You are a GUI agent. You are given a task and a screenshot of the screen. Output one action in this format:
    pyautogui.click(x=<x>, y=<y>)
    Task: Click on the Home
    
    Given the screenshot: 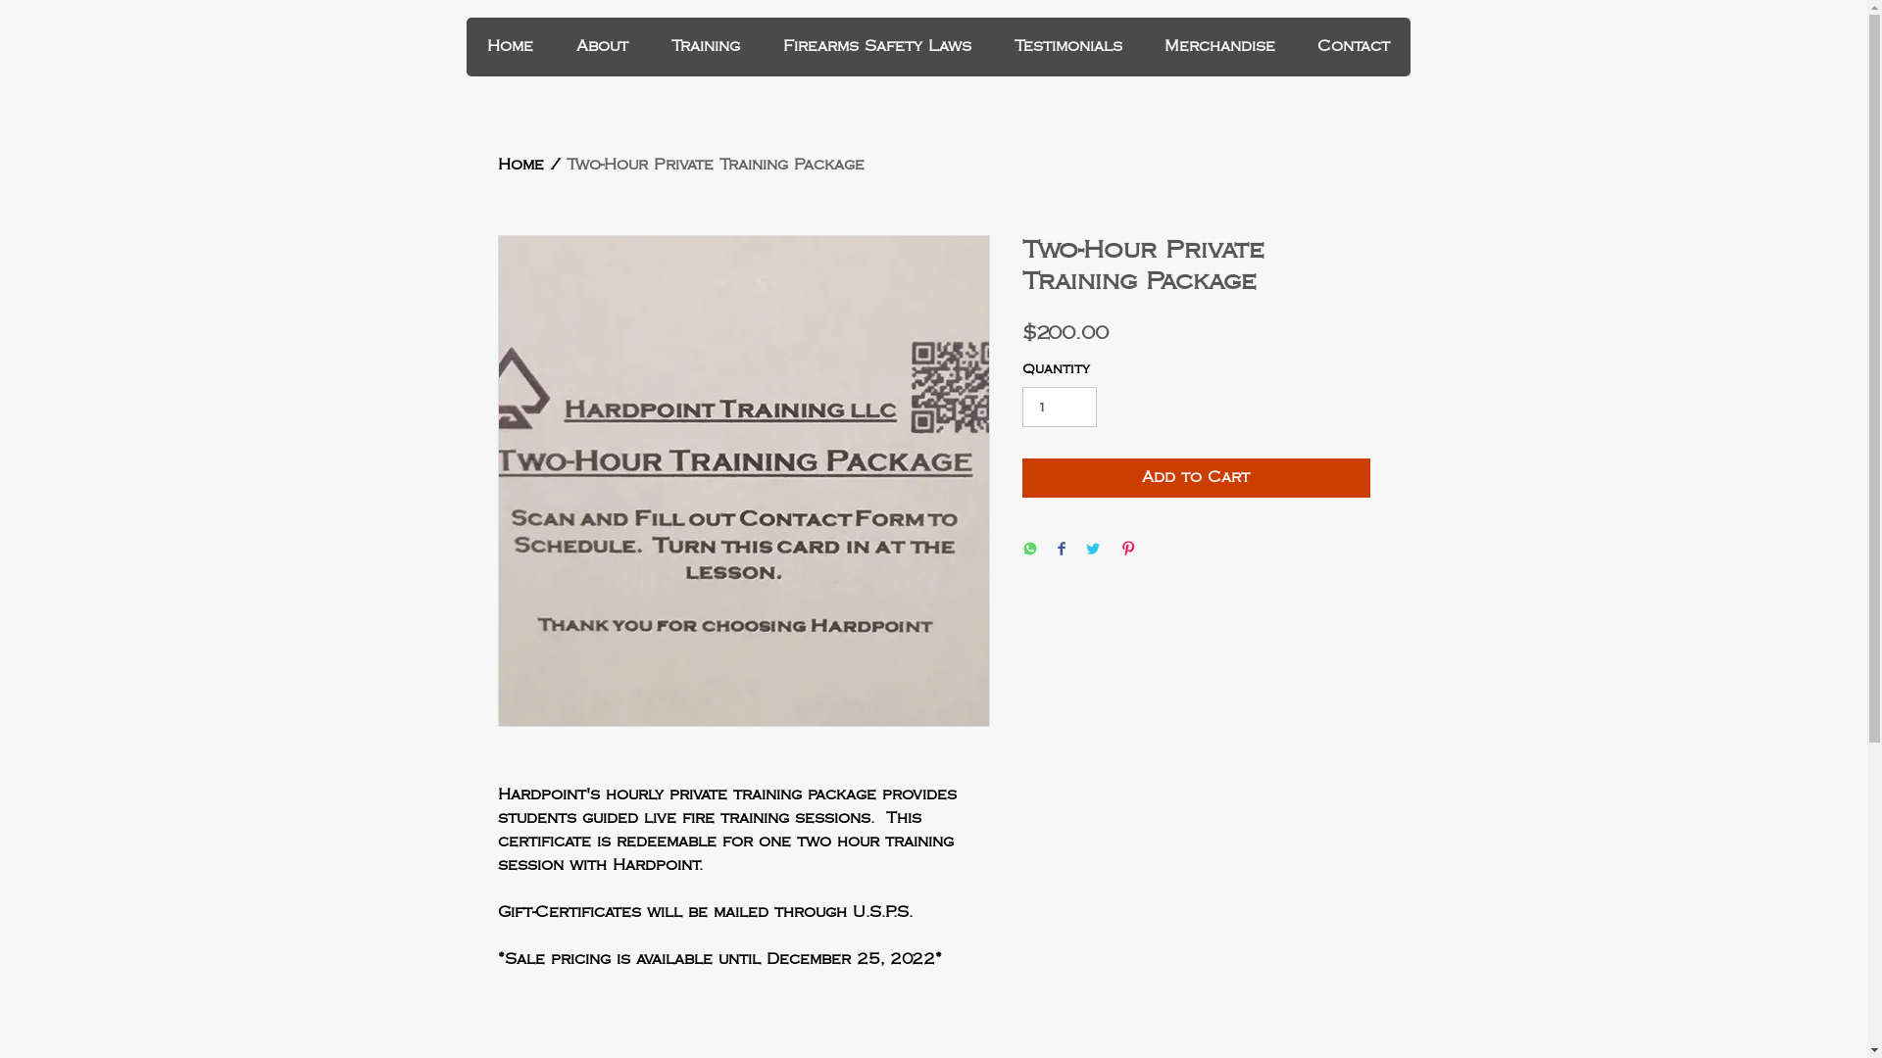 What is the action you would take?
    pyautogui.click(x=521, y=165)
    